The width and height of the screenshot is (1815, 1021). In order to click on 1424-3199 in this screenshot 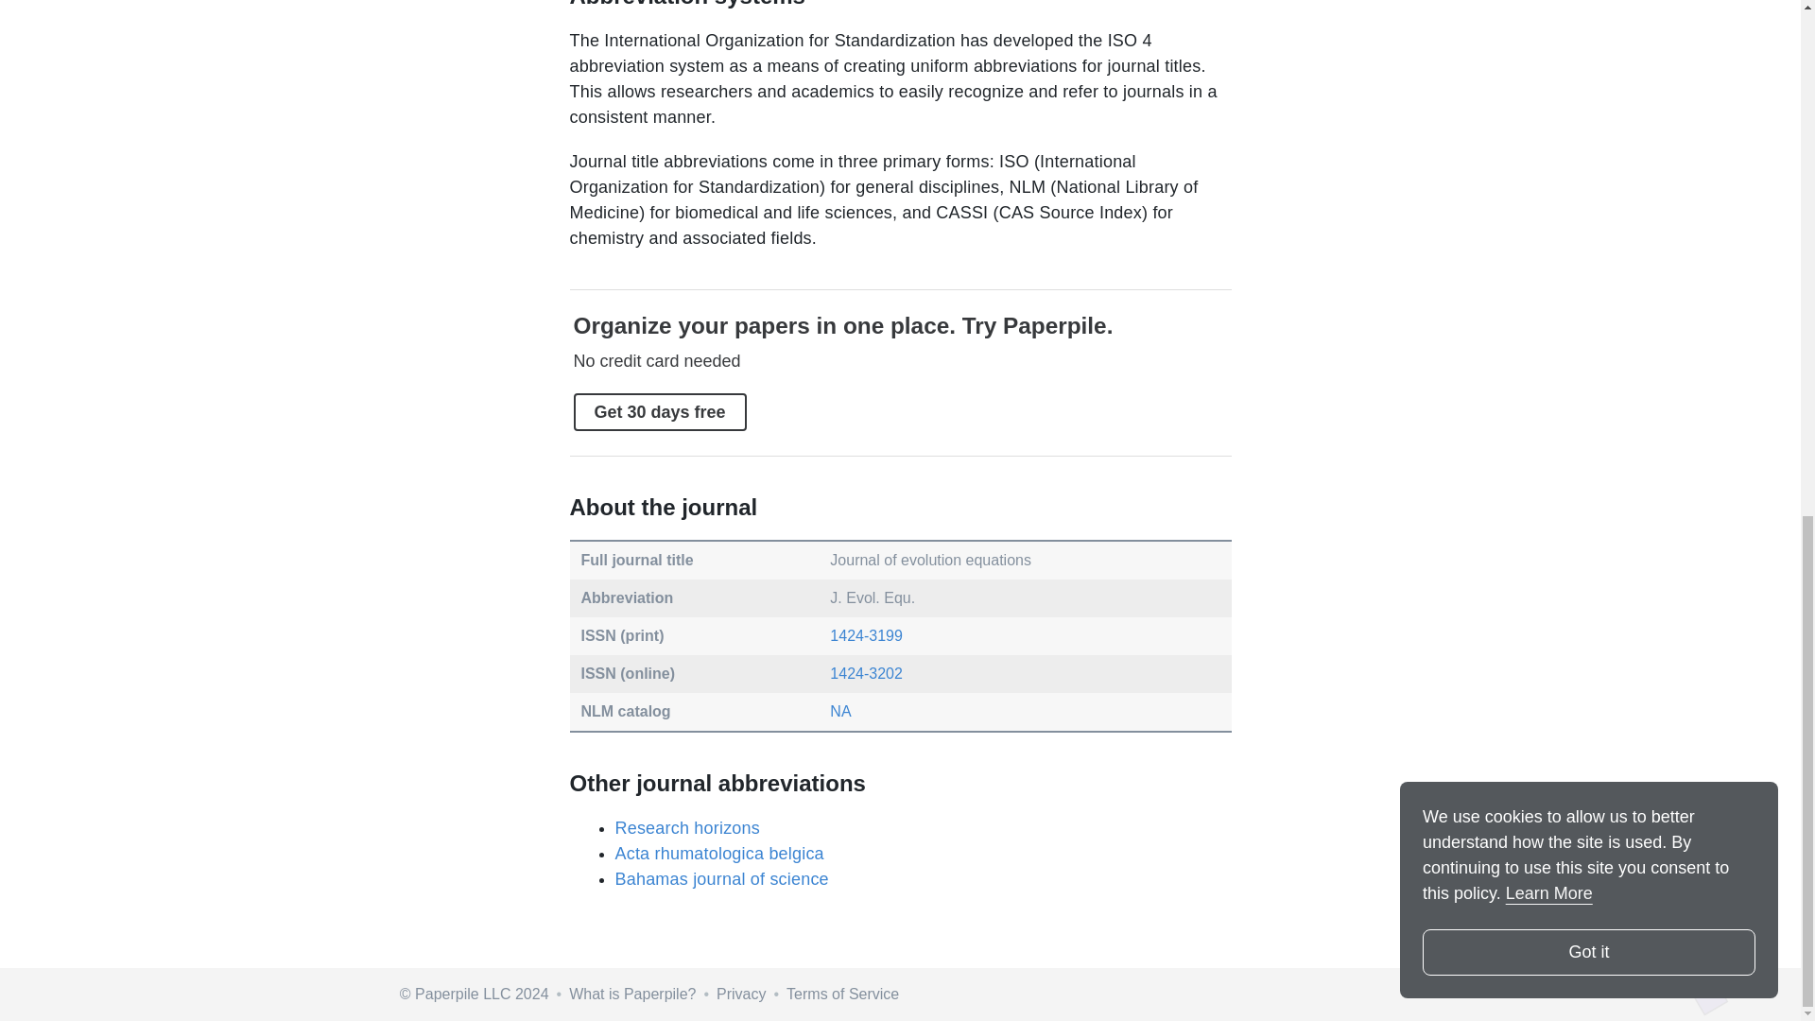, I will do `click(866, 635)`.